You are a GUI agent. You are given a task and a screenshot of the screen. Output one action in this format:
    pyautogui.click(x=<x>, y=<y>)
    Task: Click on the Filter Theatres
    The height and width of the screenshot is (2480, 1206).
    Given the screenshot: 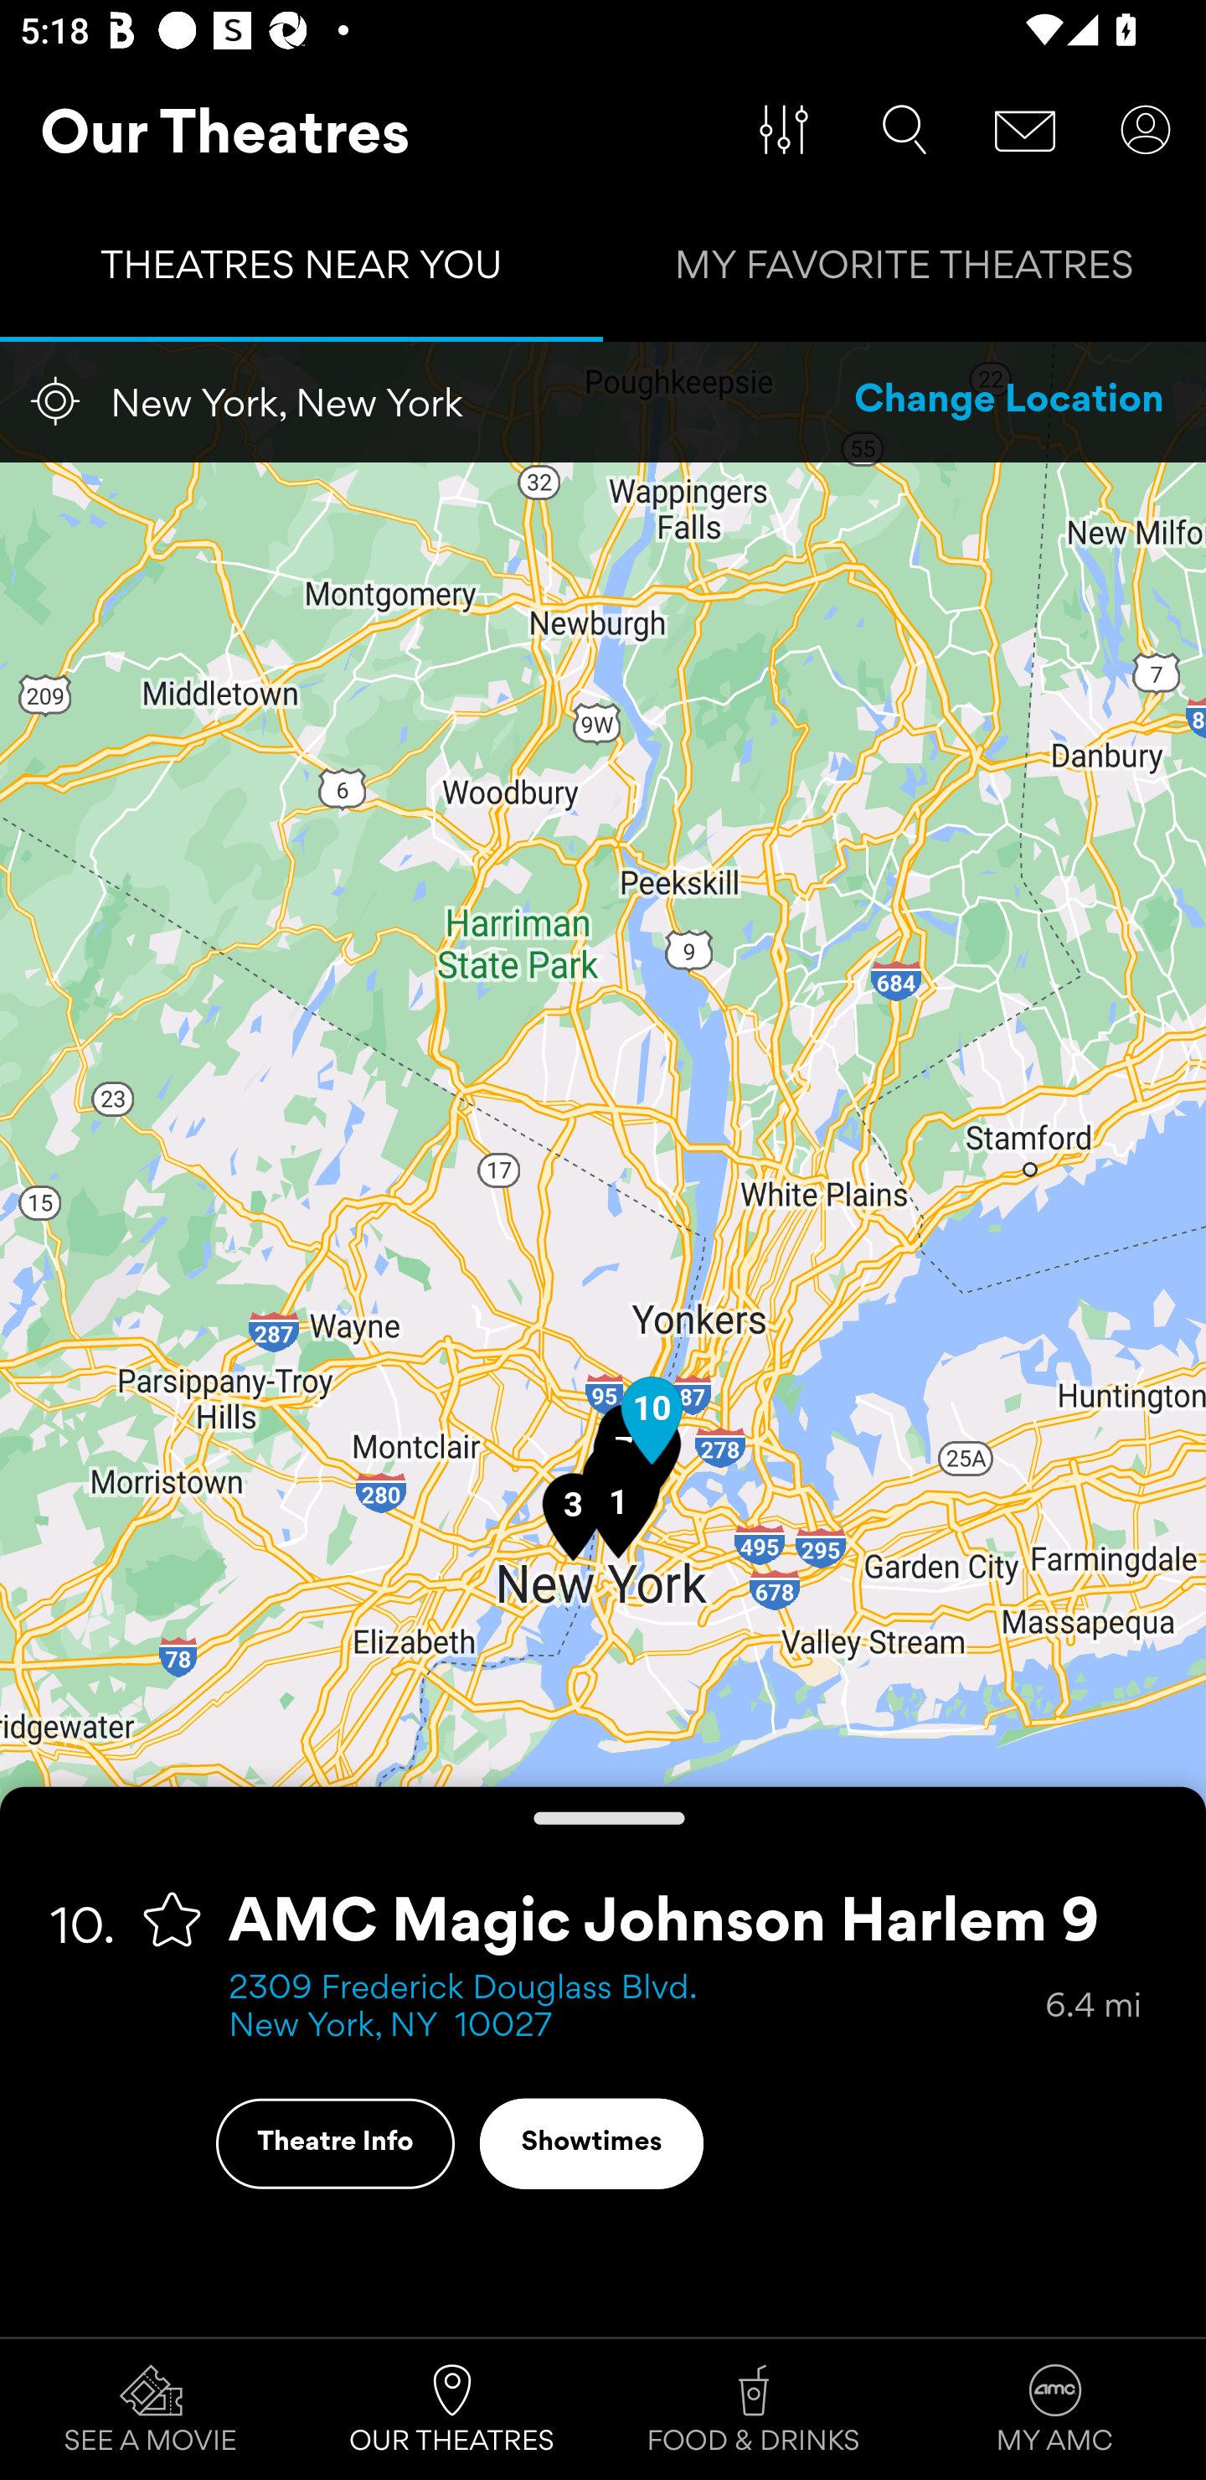 What is the action you would take?
    pyautogui.click(x=784, y=130)
    